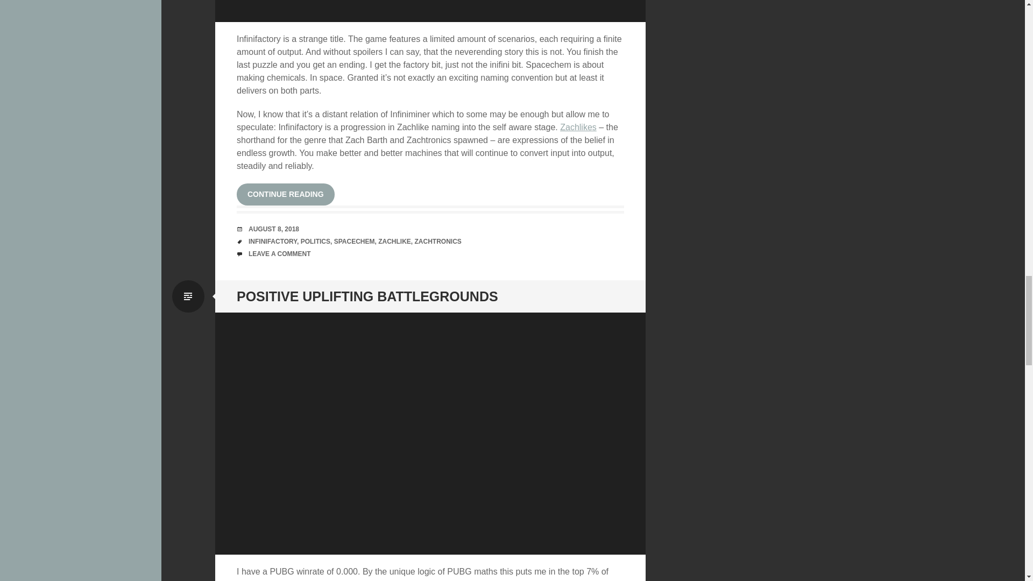  I want to click on 2:00 am, so click(274, 229).